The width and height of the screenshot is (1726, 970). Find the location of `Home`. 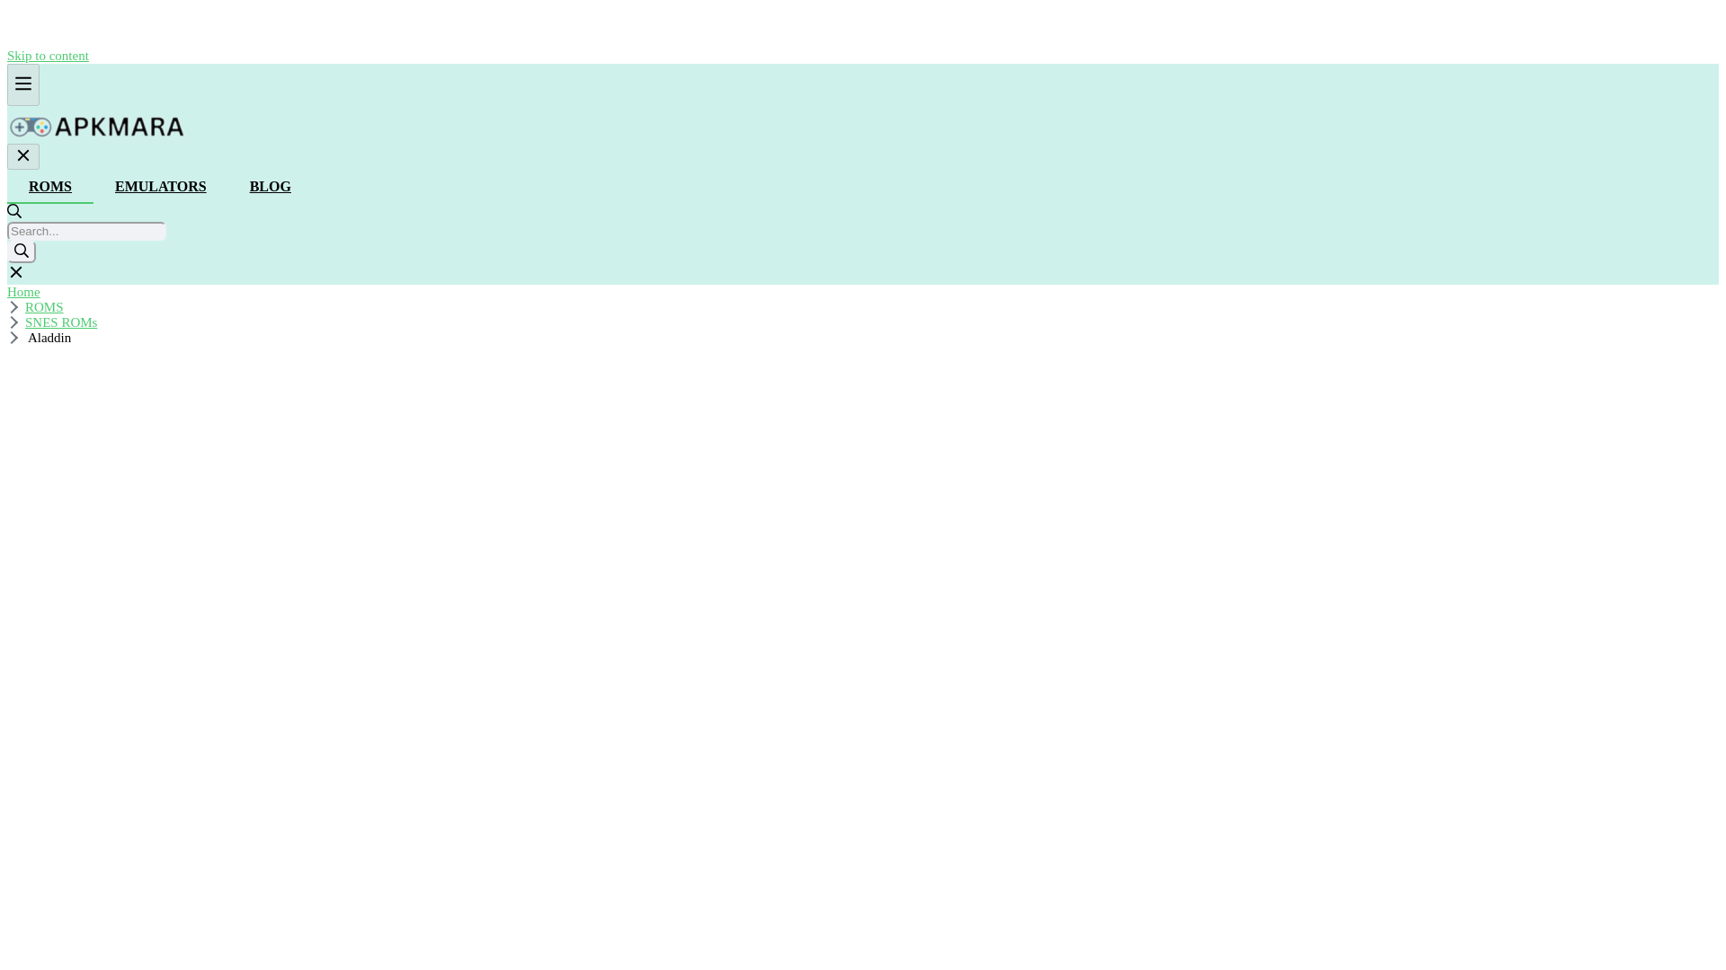

Home is located at coordinates (23, 291).